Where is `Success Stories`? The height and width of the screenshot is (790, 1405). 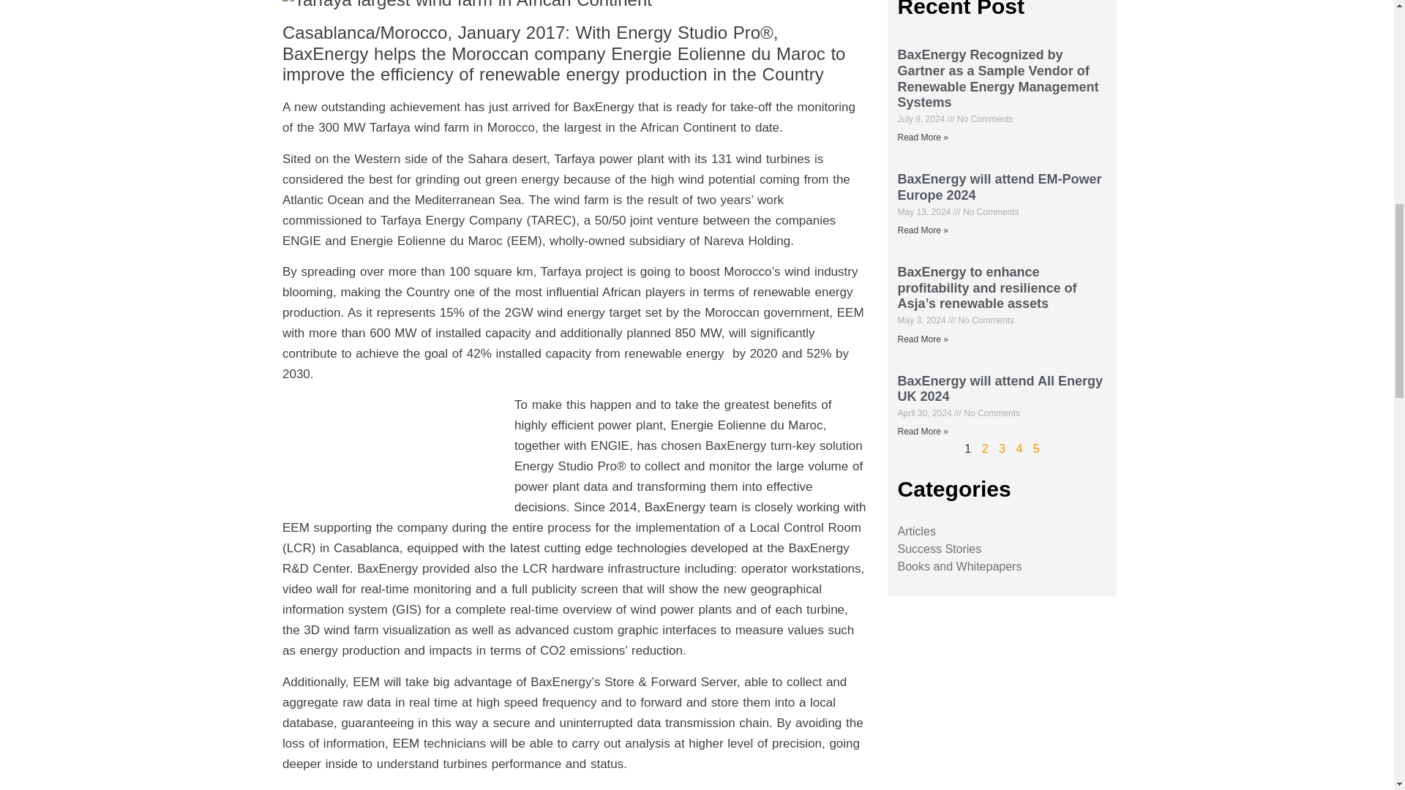 Success Stories is located at coordinates (940, 549).